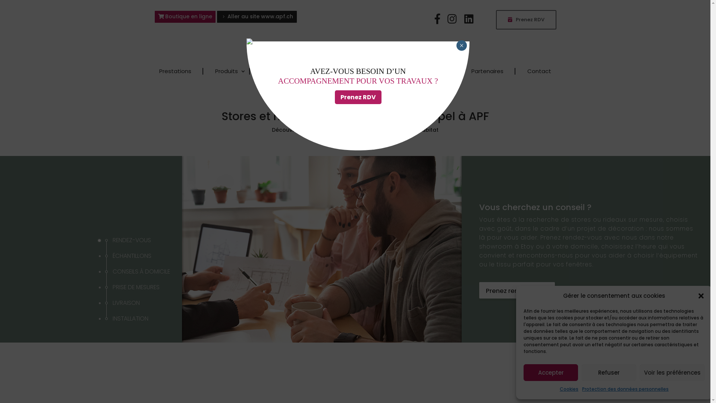  Describe the element at coordinates (517, 290) in the screenshot. I see `Prenez rendez-vous` at that location.